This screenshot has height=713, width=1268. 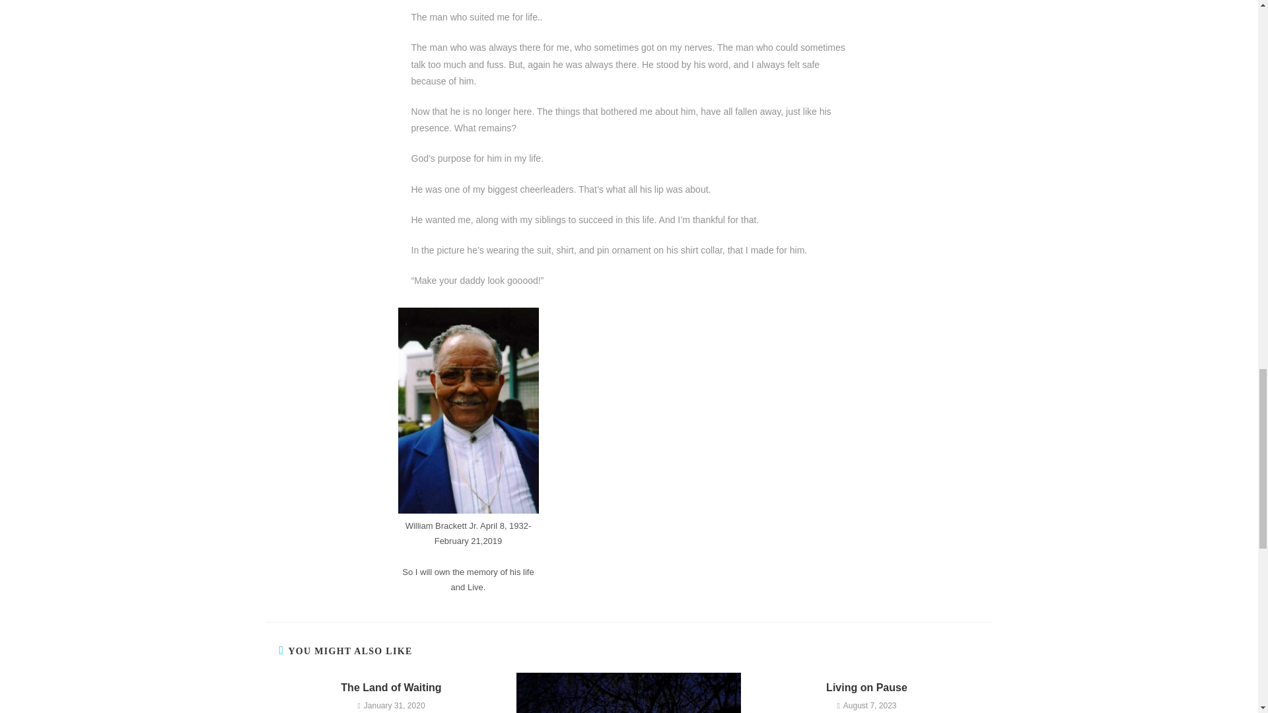 I want to click on Living on Pause, so click(x=866, y=688).